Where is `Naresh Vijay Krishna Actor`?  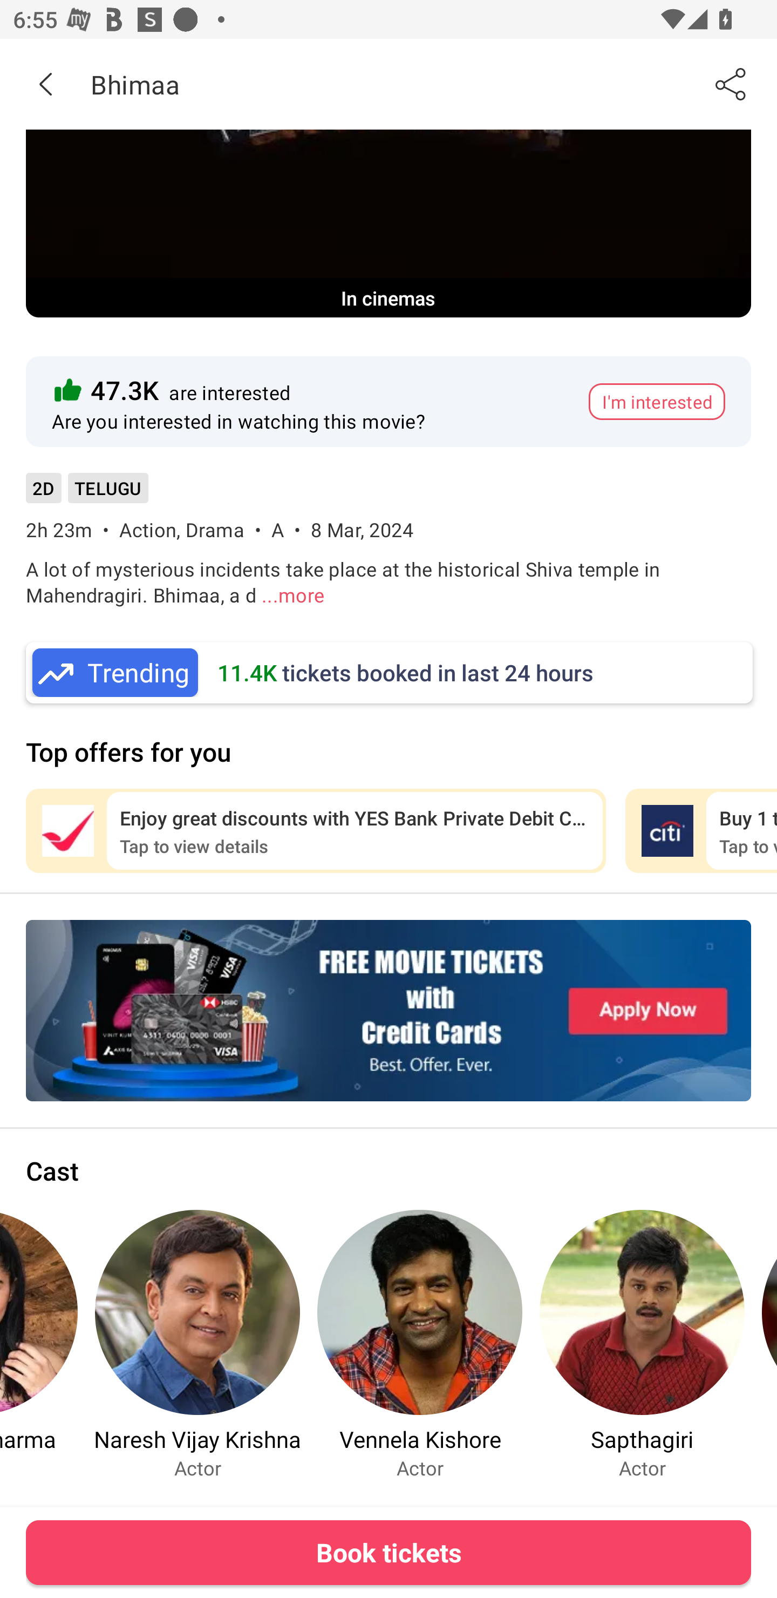 Naresh Vijay Krishna Actor is located at coordinates (197, 1344).